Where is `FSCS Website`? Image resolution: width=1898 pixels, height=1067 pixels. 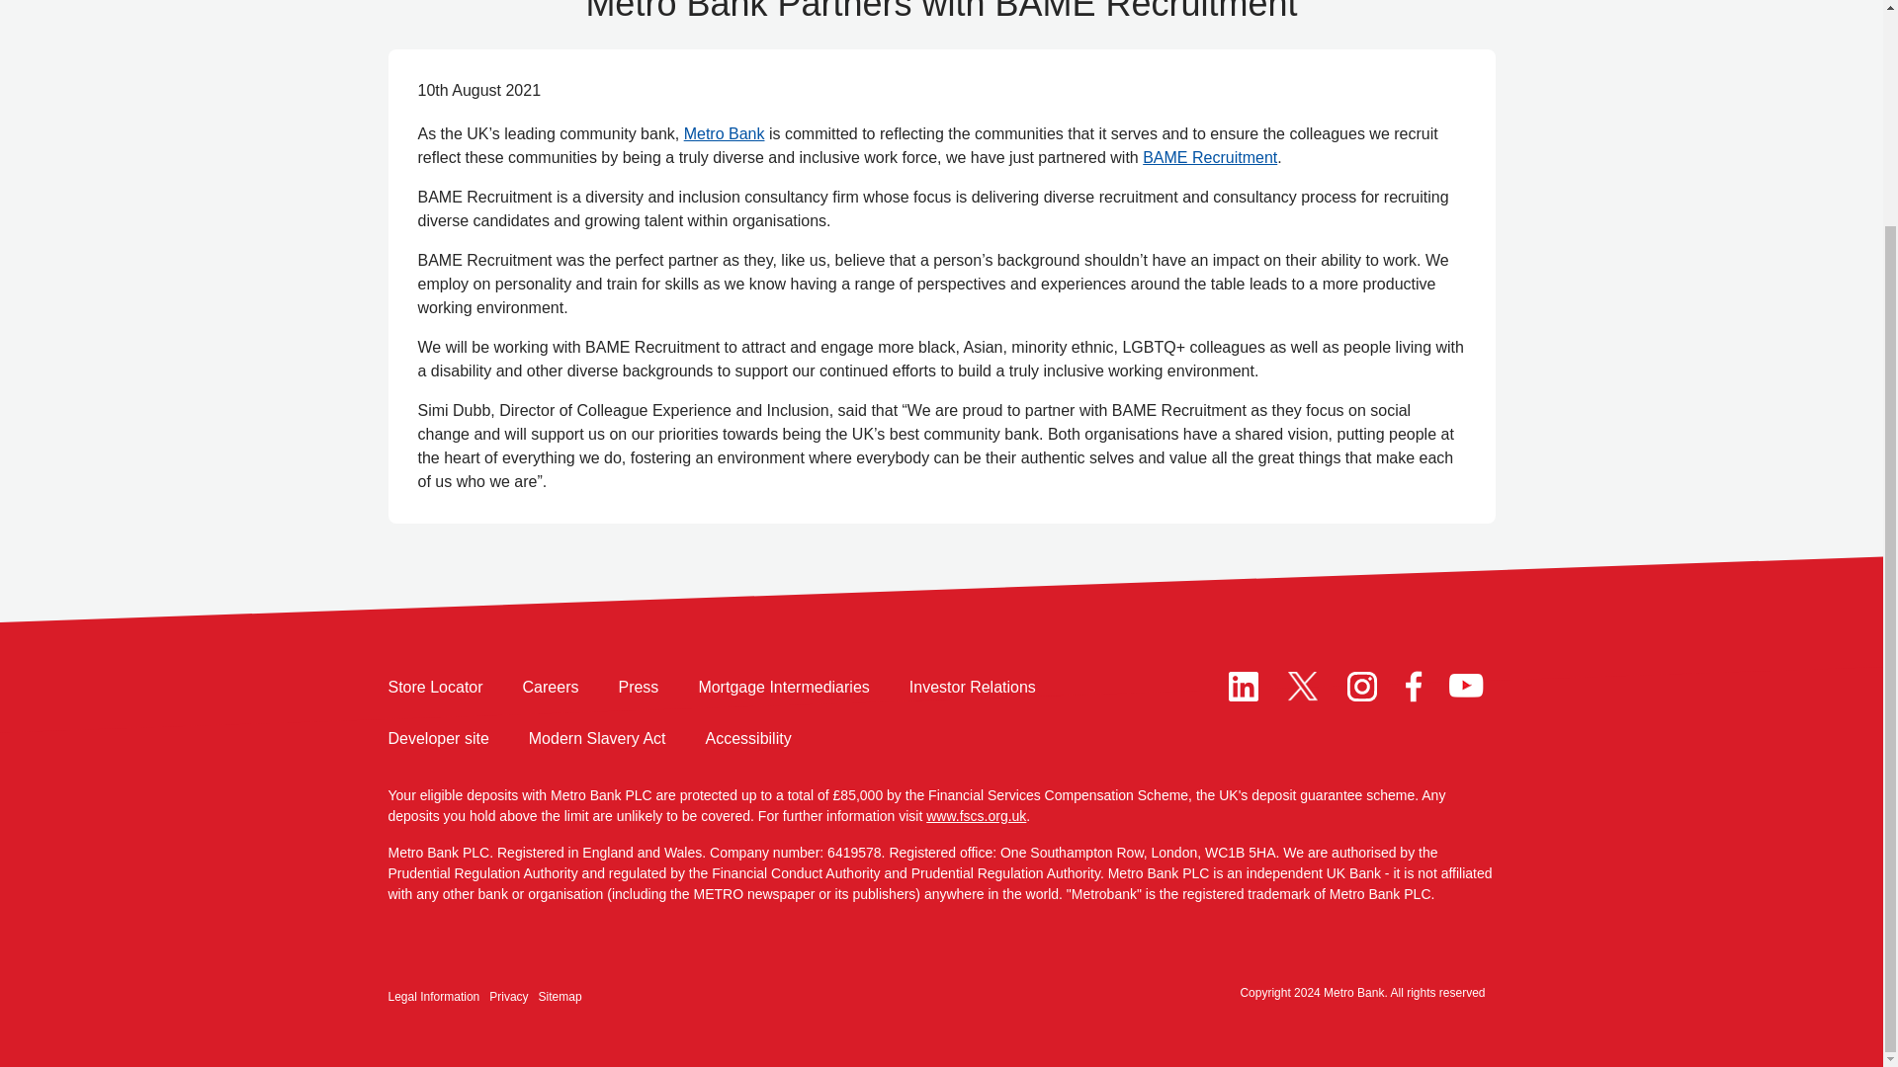
FSCS Website is located at coordinates (976, 815).